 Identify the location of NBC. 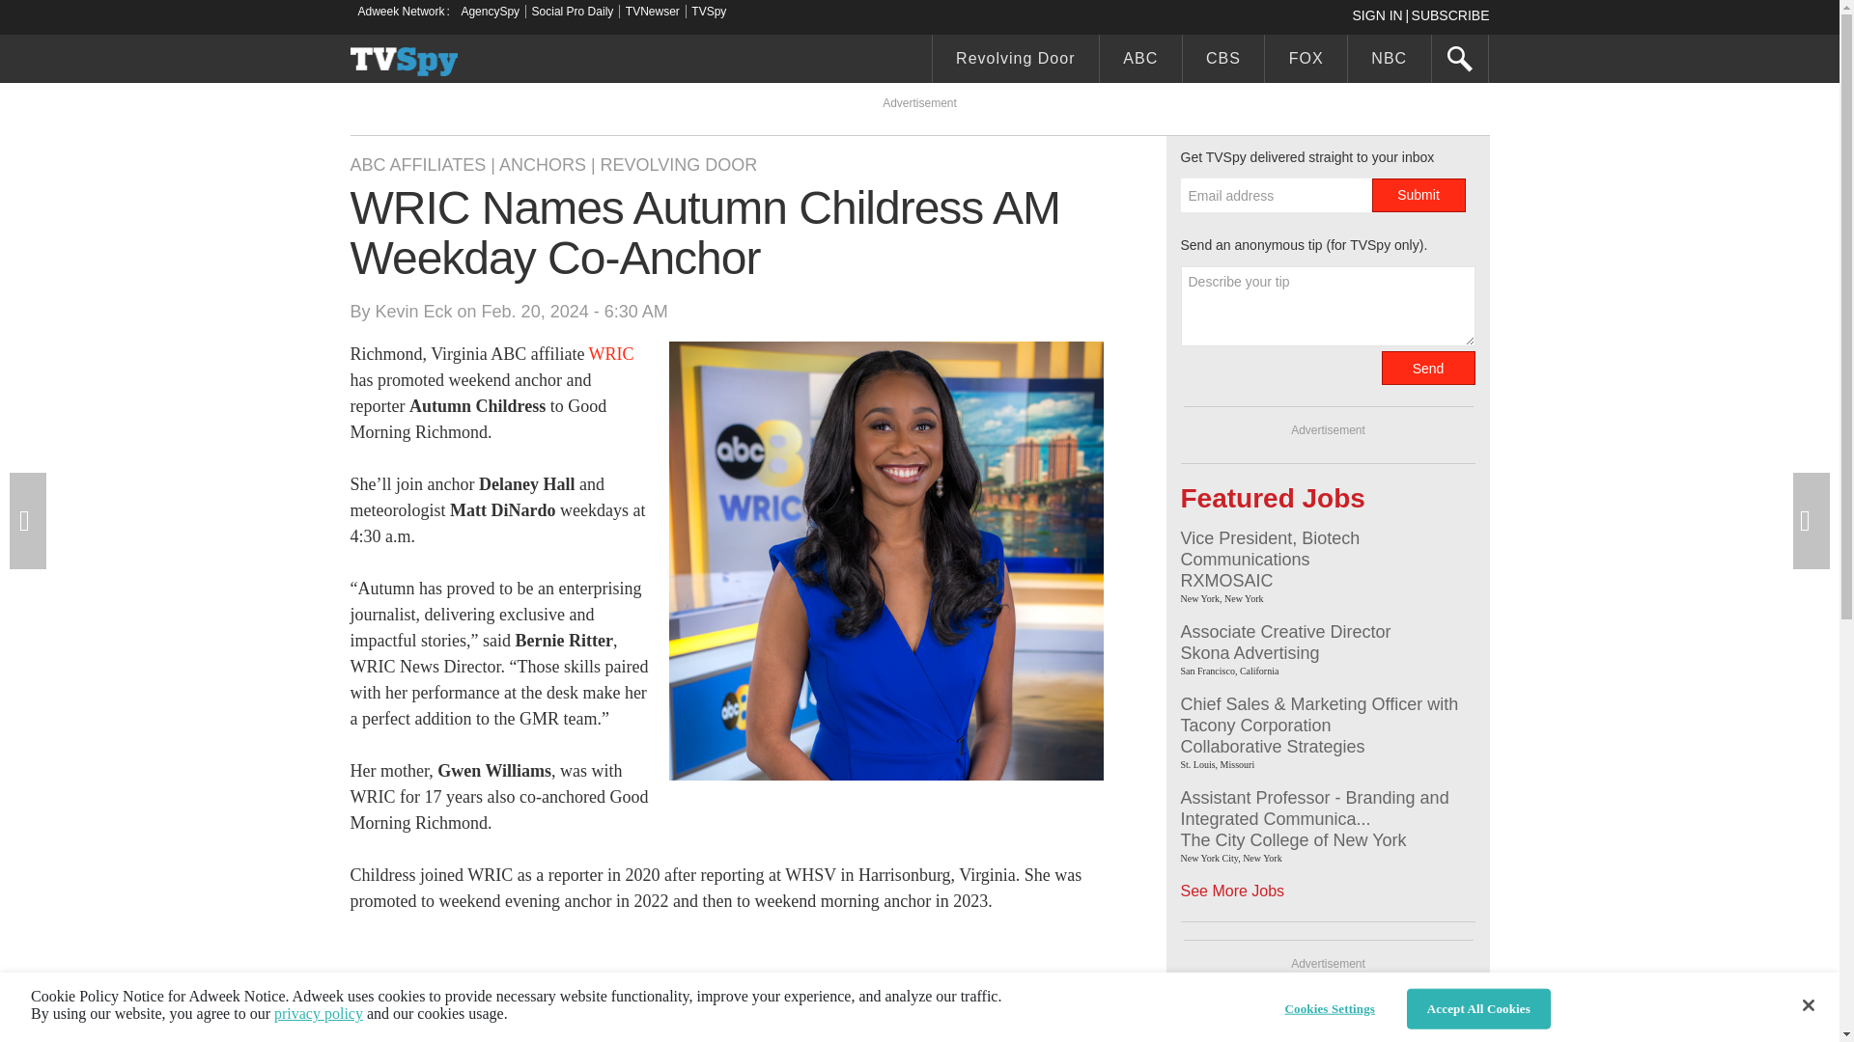
(1389, 61).